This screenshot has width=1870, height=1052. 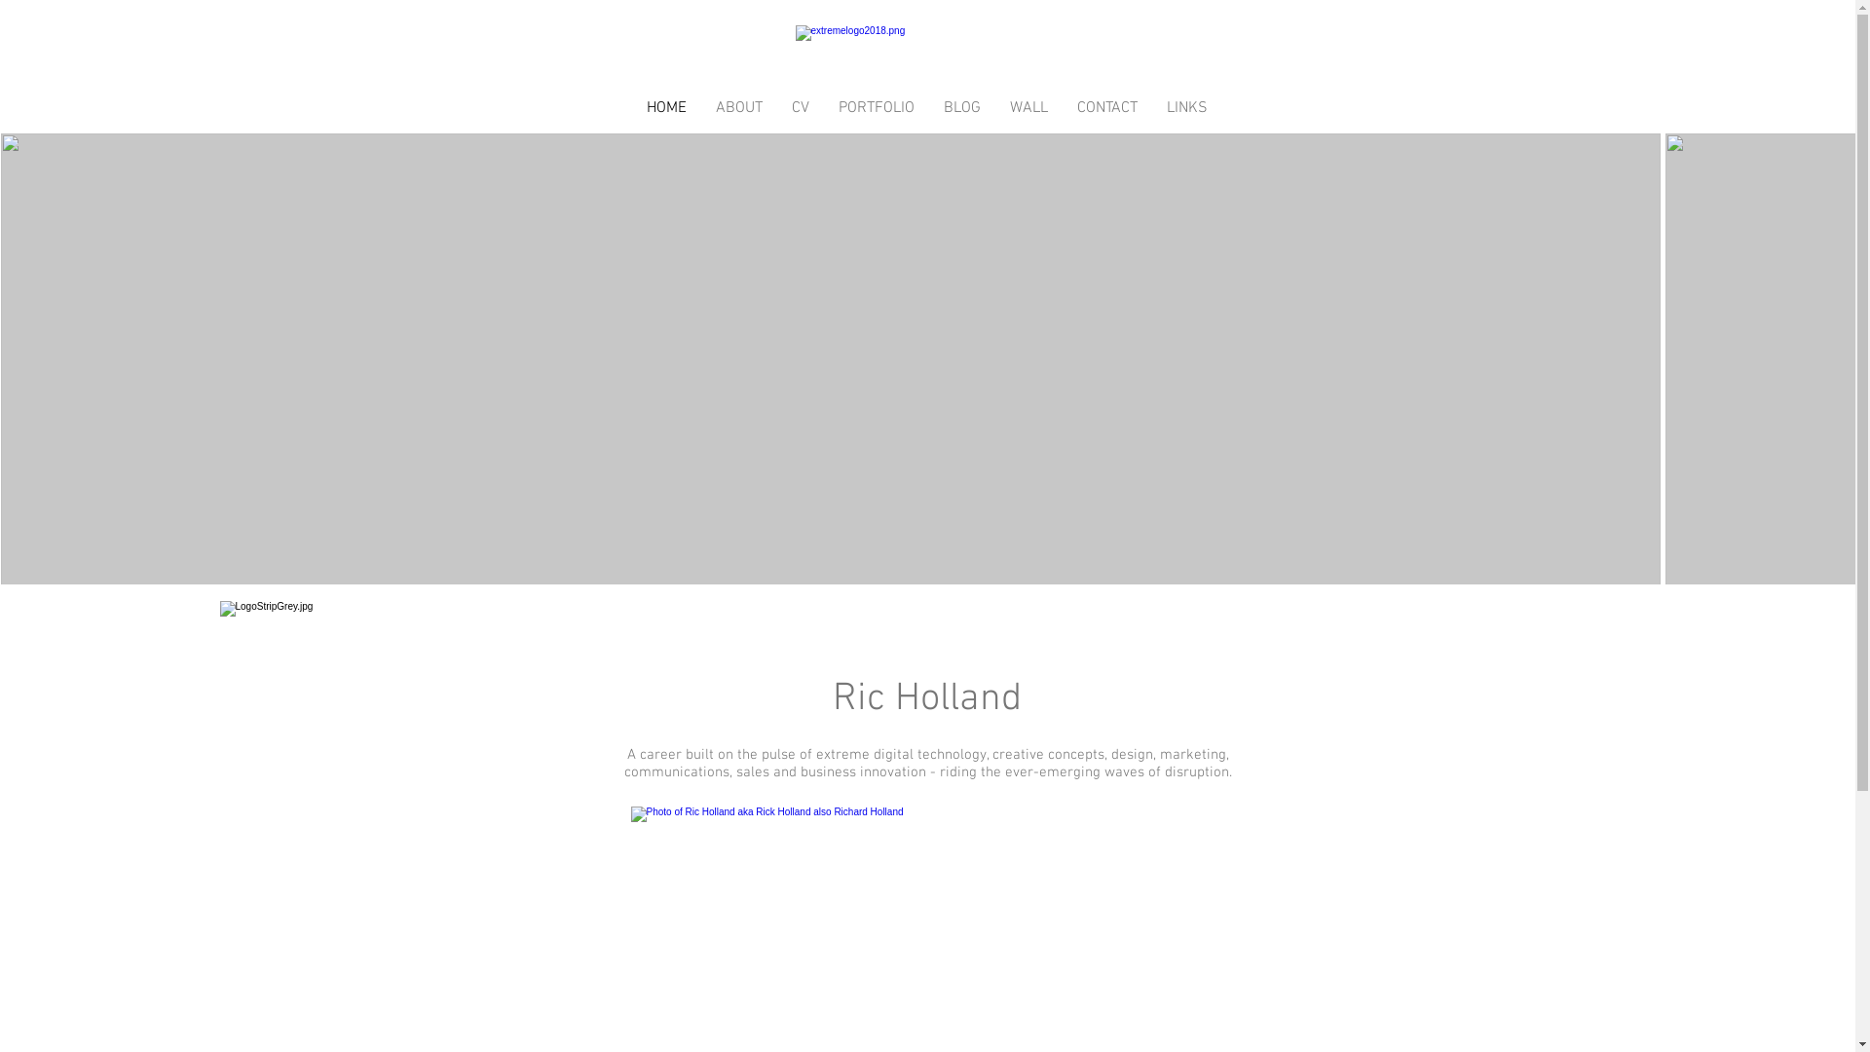 I want to click on WALL, so click(x=1028, y=109).